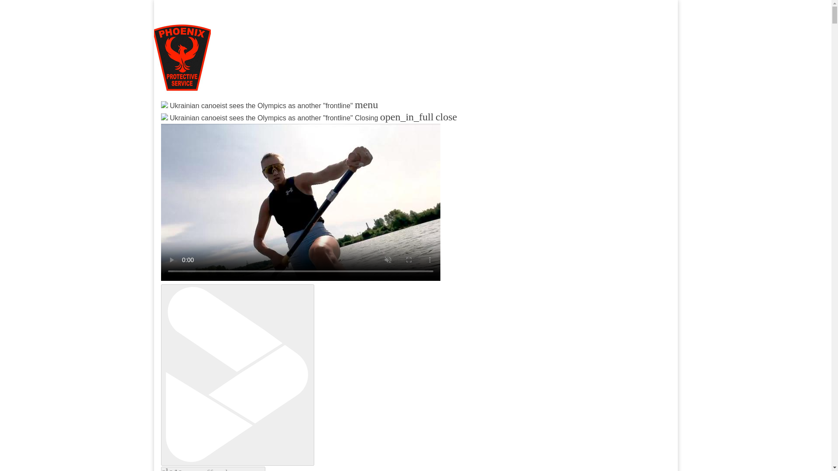  Describe the element at coordinates (266, 126) in the screenshot. I see `Skope Entertainment Inc` at that location.